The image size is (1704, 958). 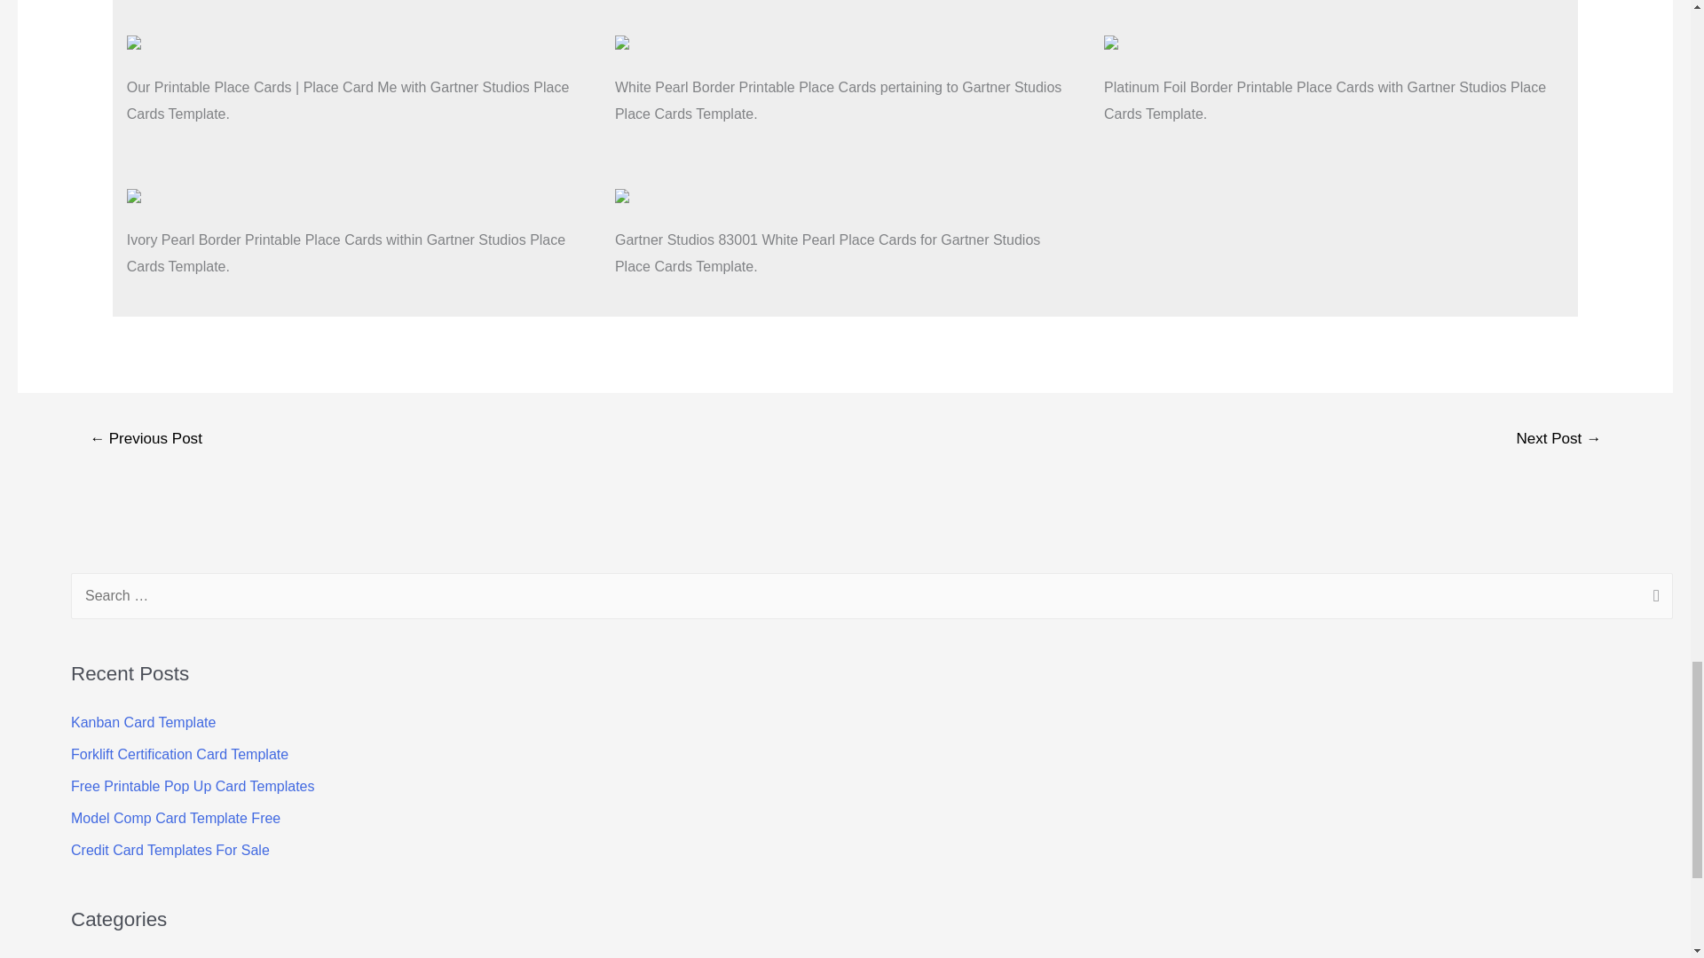 I want to click on Model Comp Card Template Free, so click(x=176, y=818).